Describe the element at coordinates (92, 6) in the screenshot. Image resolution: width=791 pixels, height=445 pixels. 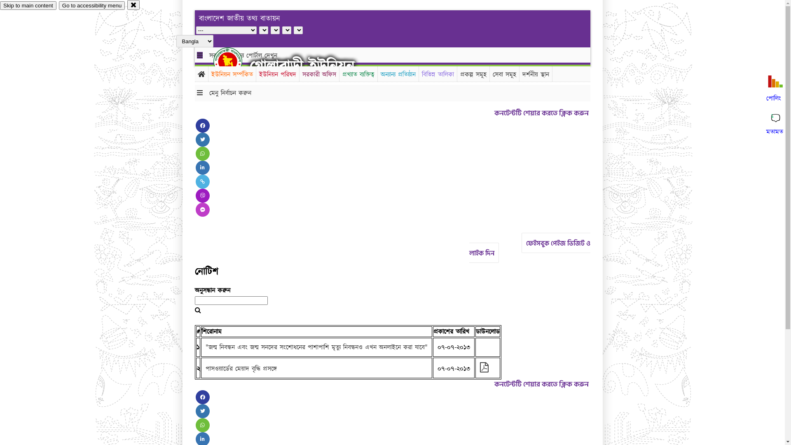
I see `Go to accessibility menu` at that location.